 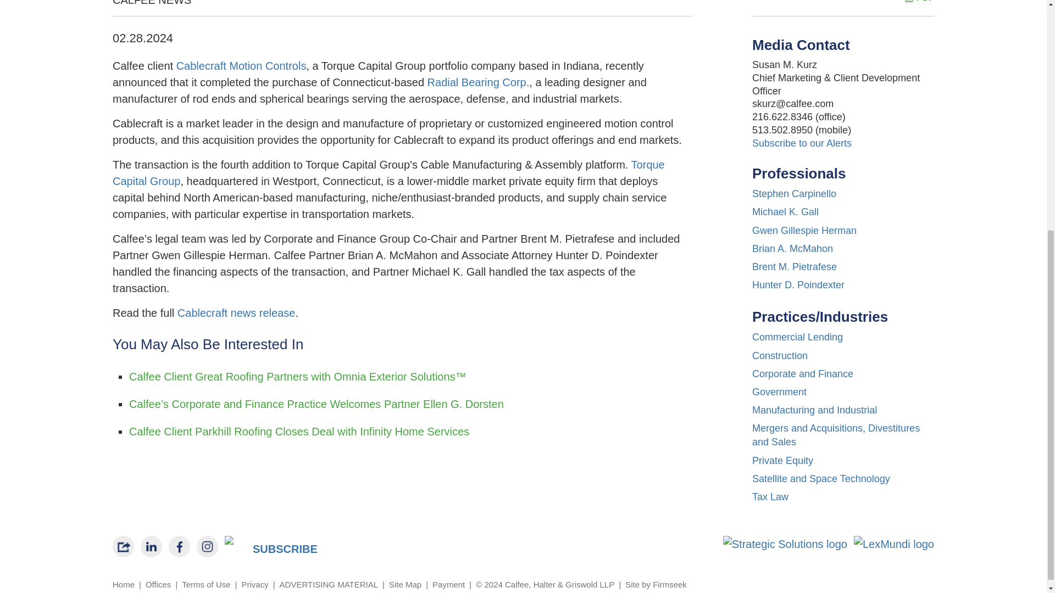 I want to click on Radial Bearing Corp's website at radialbearing.com, so click(x=478, y=82).